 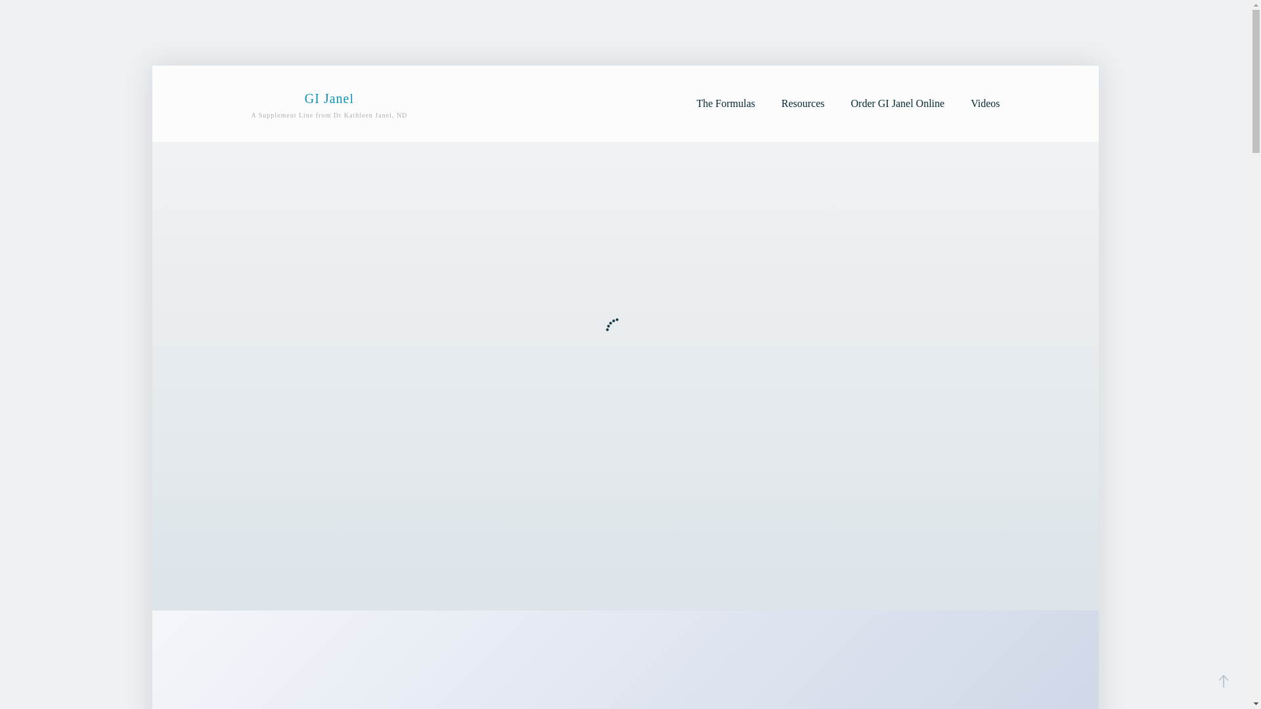 I want to click on The Formulas, so click(x=985, y=103).